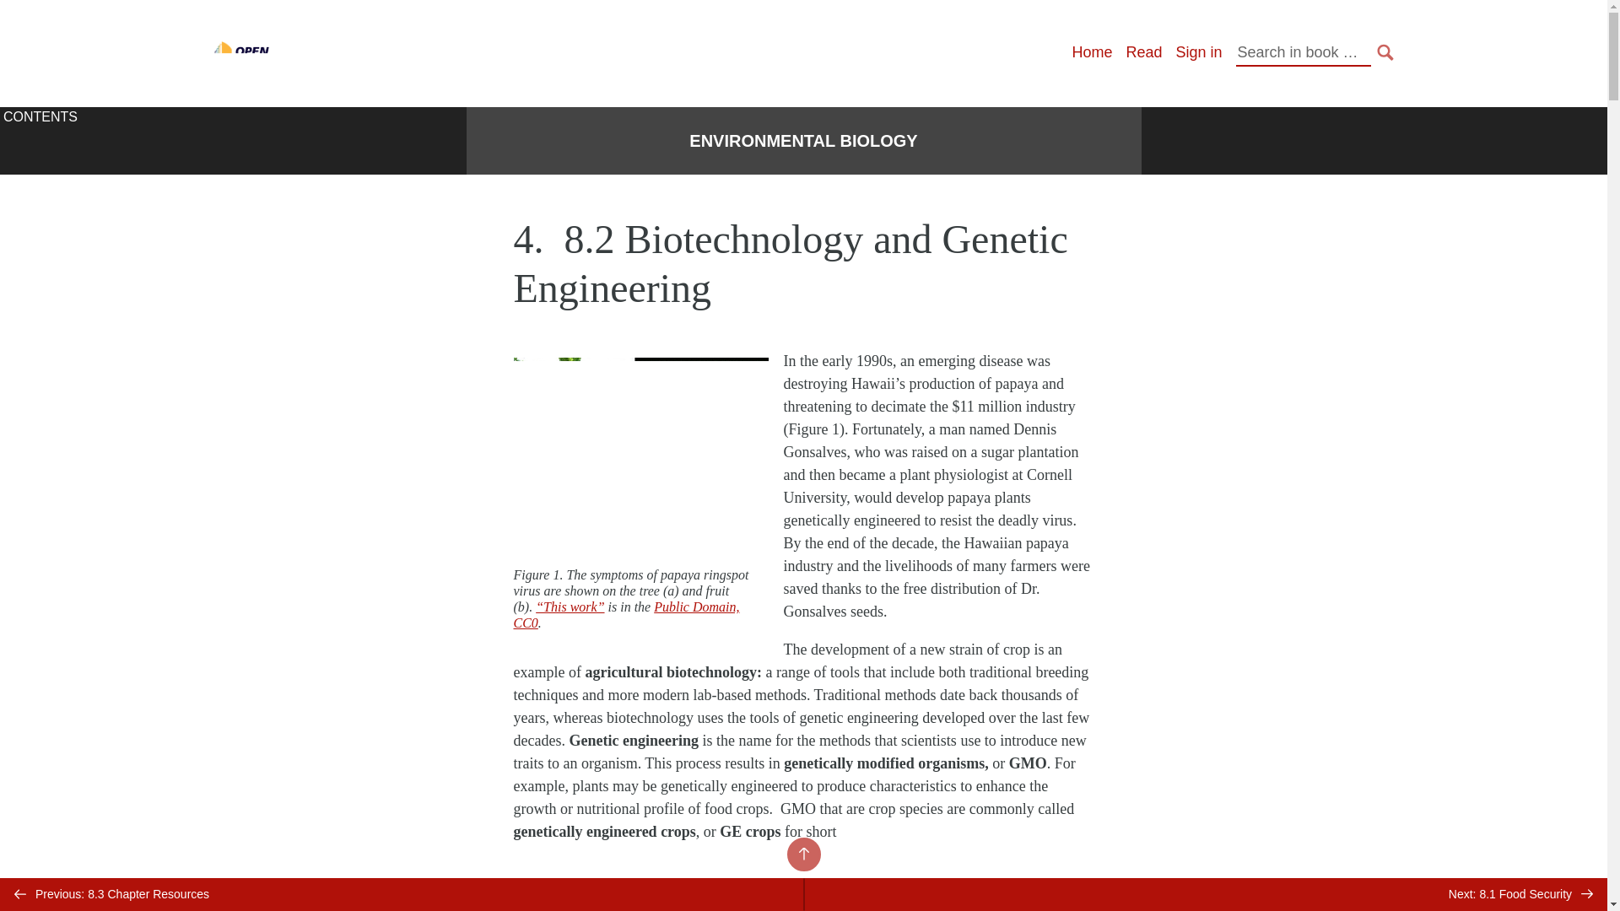  What do you see at coordinates (402, 894) in the screenshot?
I see `Previous: 8.3 Chapter Resources` at bounding box center [402, 894].